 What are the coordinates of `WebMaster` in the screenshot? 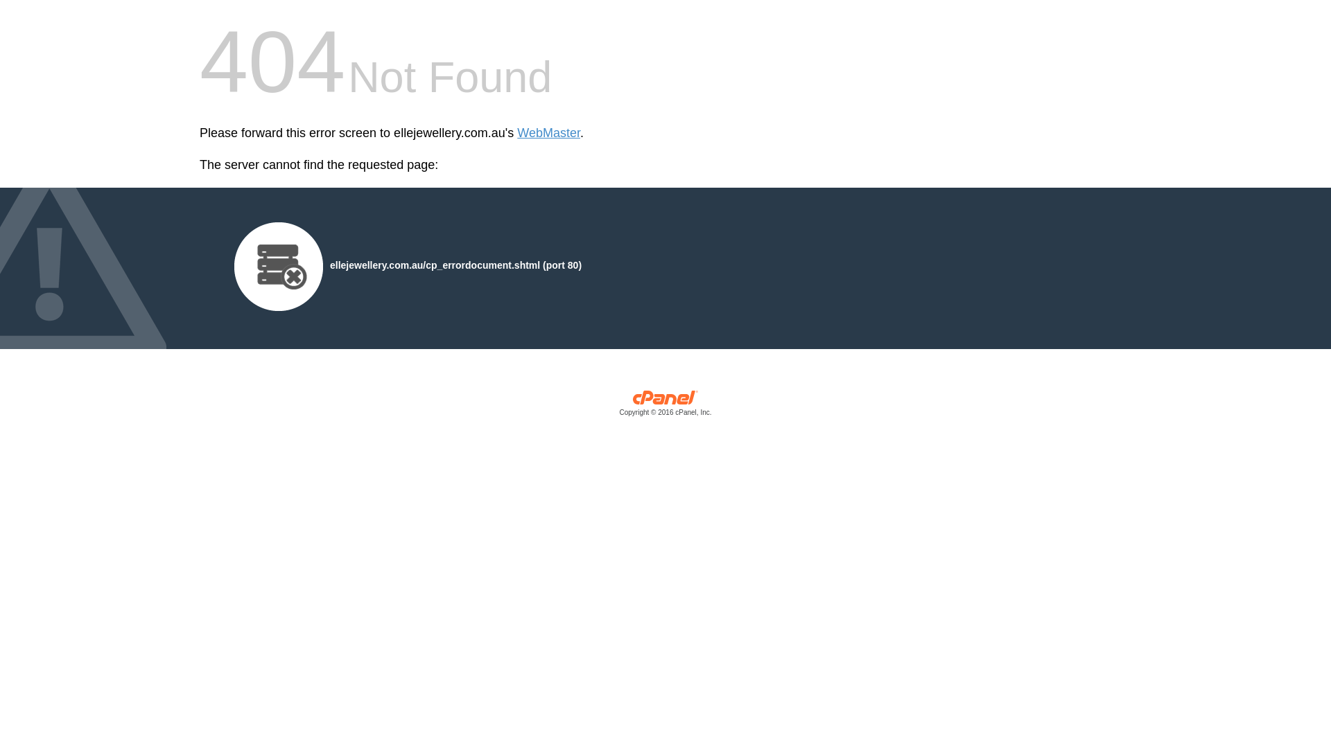 It's located at (549, 133).